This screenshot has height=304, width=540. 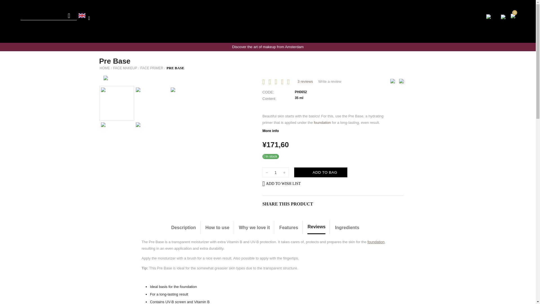 I want to click on Search products, so click(x=48, y=15).